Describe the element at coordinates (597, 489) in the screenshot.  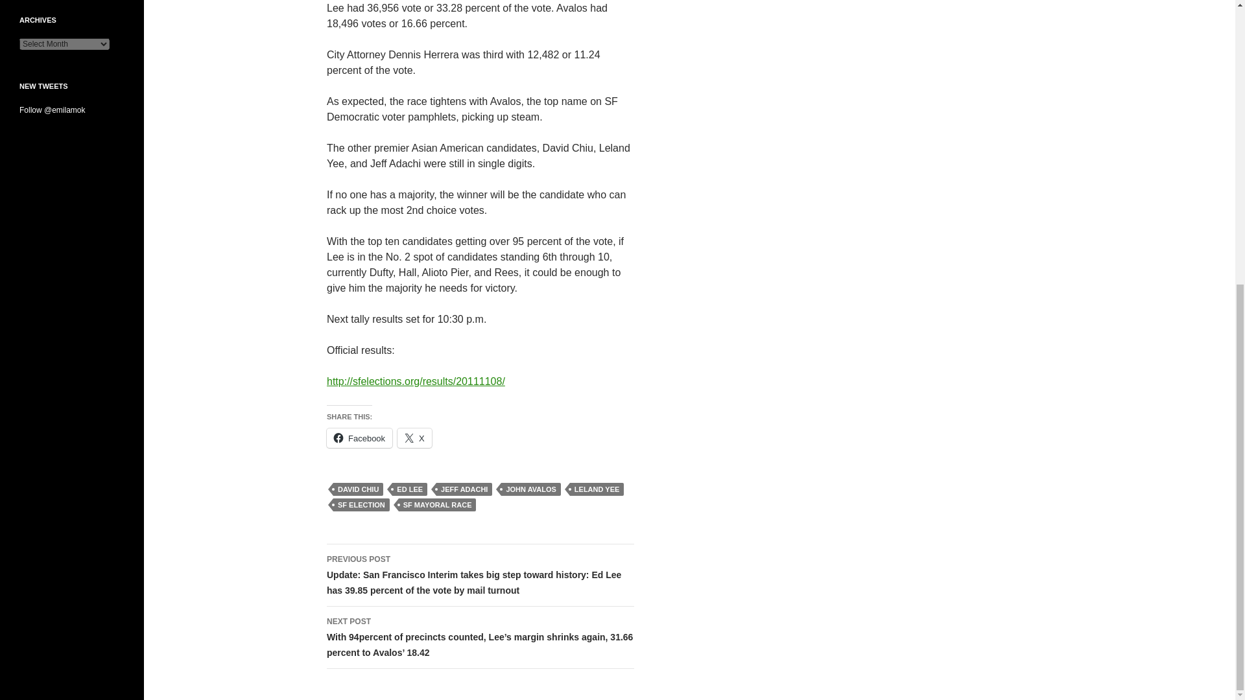
I see `LELAND YEE` at that location.